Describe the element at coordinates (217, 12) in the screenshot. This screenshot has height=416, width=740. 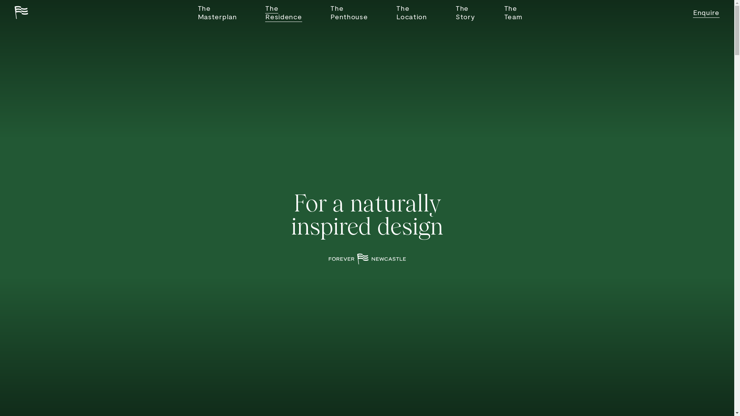
I see `The Masterplan` at that location.